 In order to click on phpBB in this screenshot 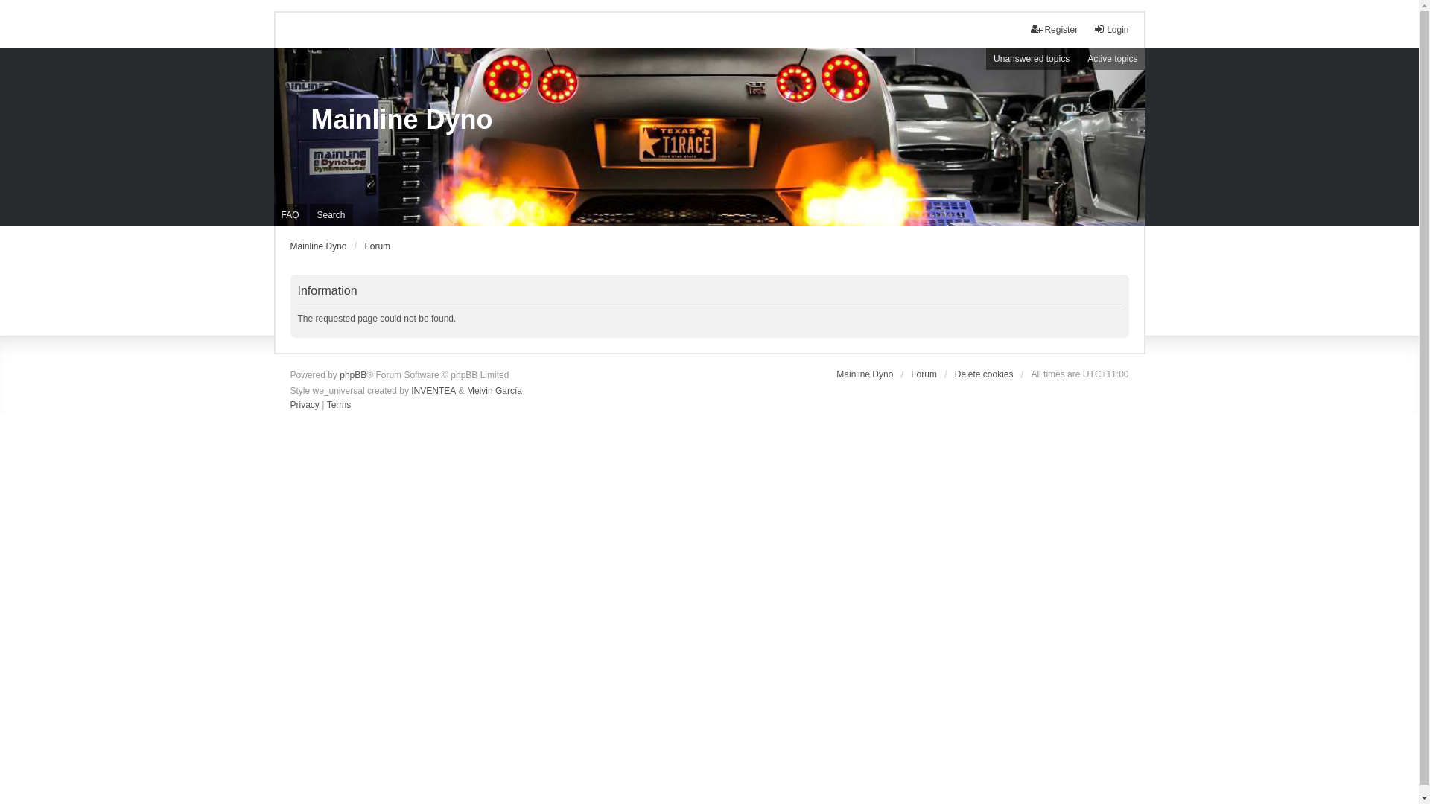, I will do `click(353, 376)`.